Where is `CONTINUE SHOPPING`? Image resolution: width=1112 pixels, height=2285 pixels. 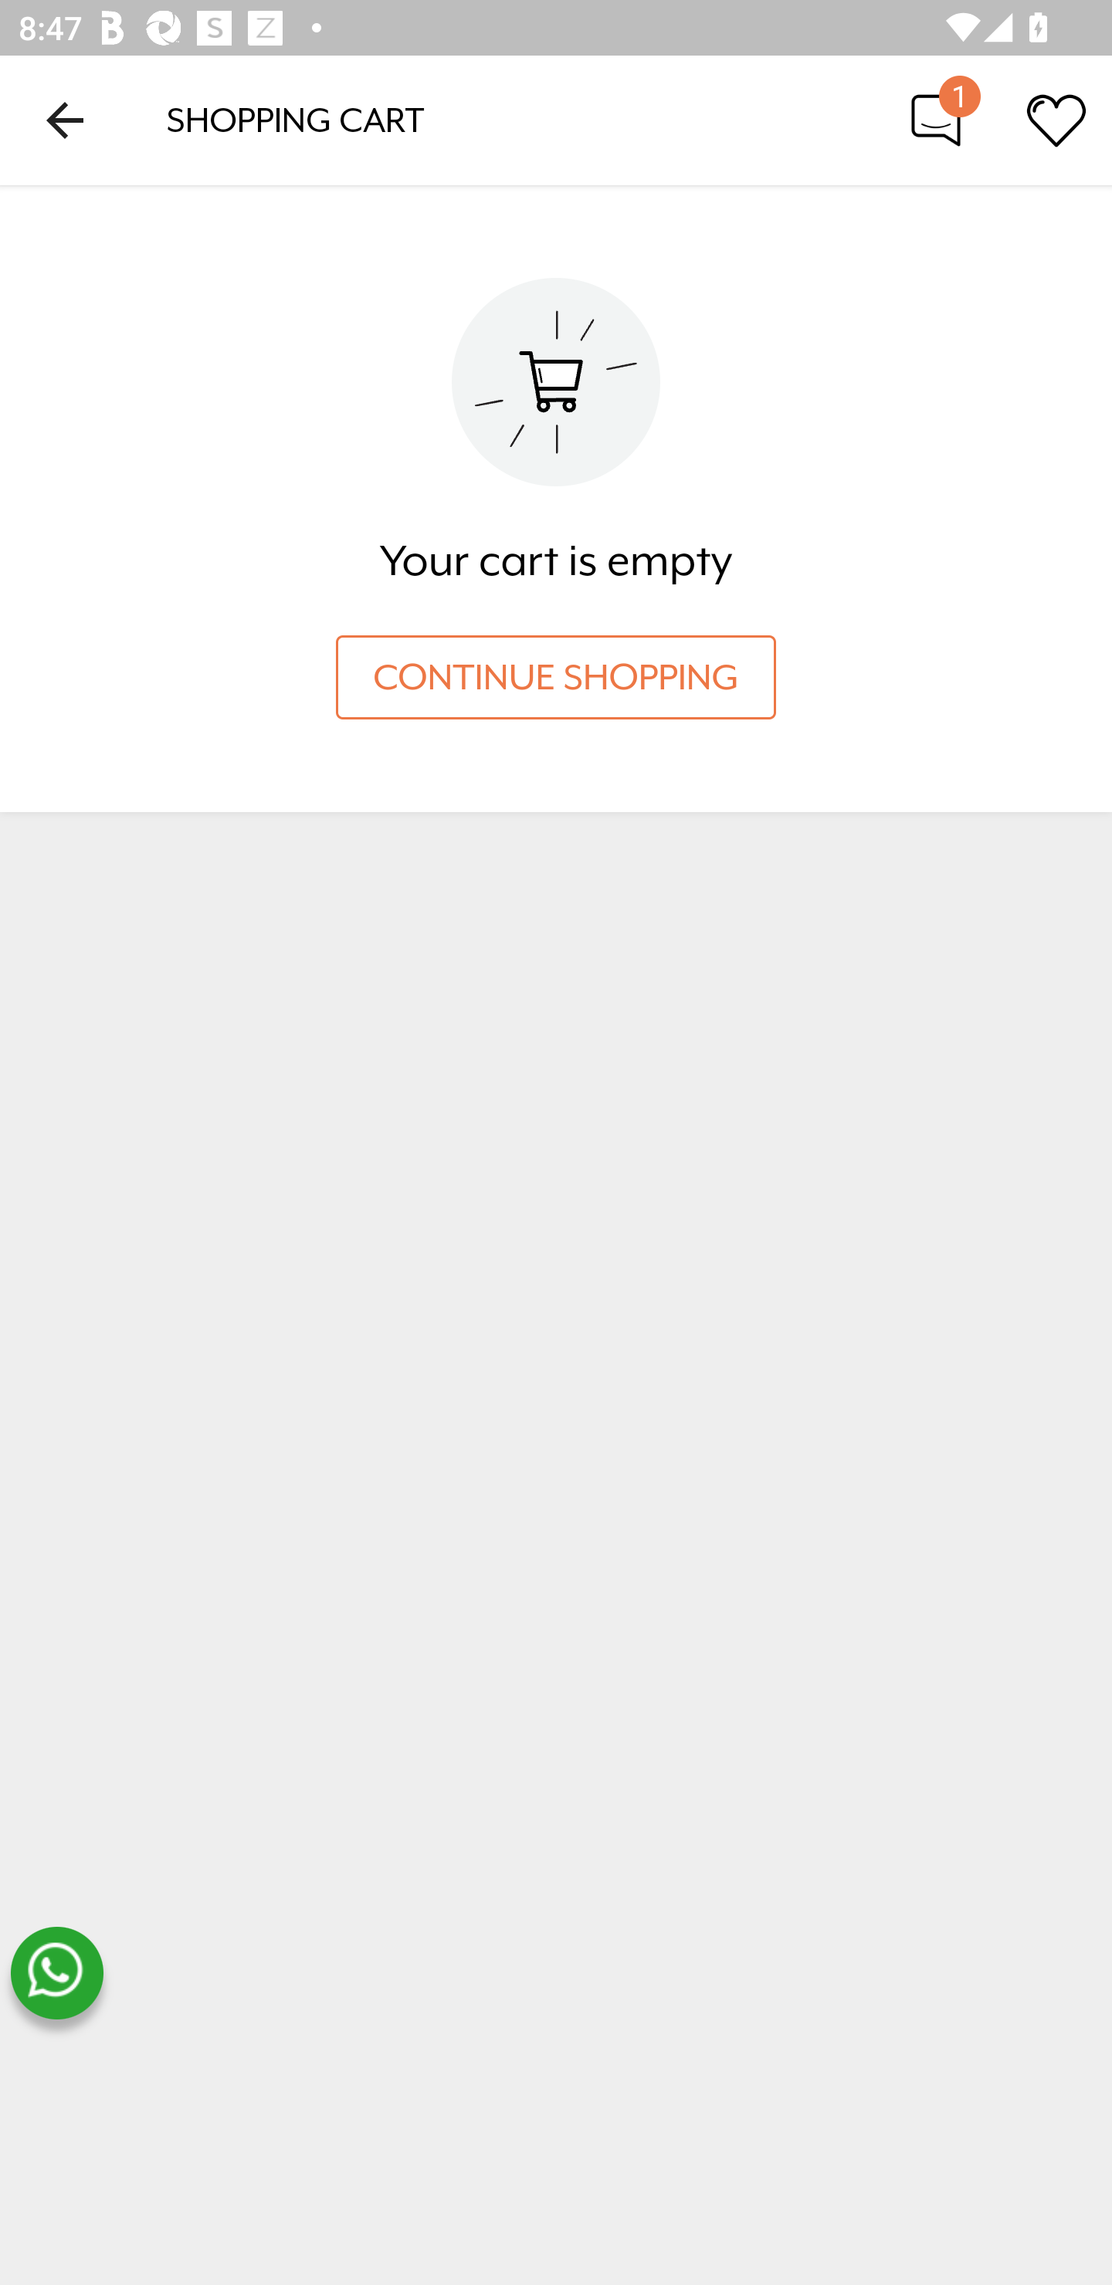 CONTINUE SHOPPING is located at coordinates (556, 677).